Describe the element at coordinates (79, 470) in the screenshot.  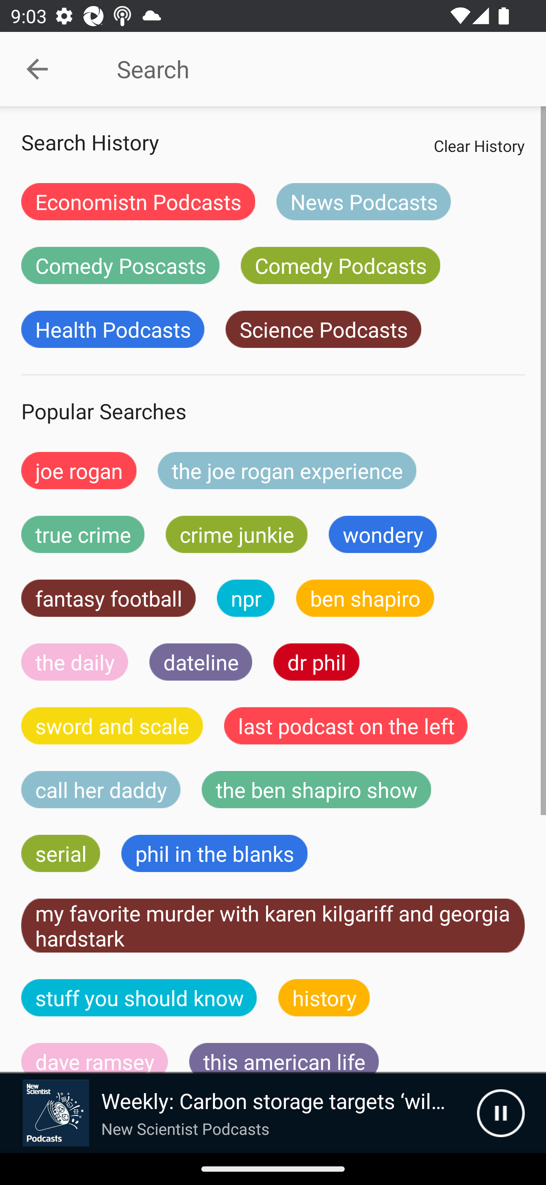
I see `joe rogan` at that location.